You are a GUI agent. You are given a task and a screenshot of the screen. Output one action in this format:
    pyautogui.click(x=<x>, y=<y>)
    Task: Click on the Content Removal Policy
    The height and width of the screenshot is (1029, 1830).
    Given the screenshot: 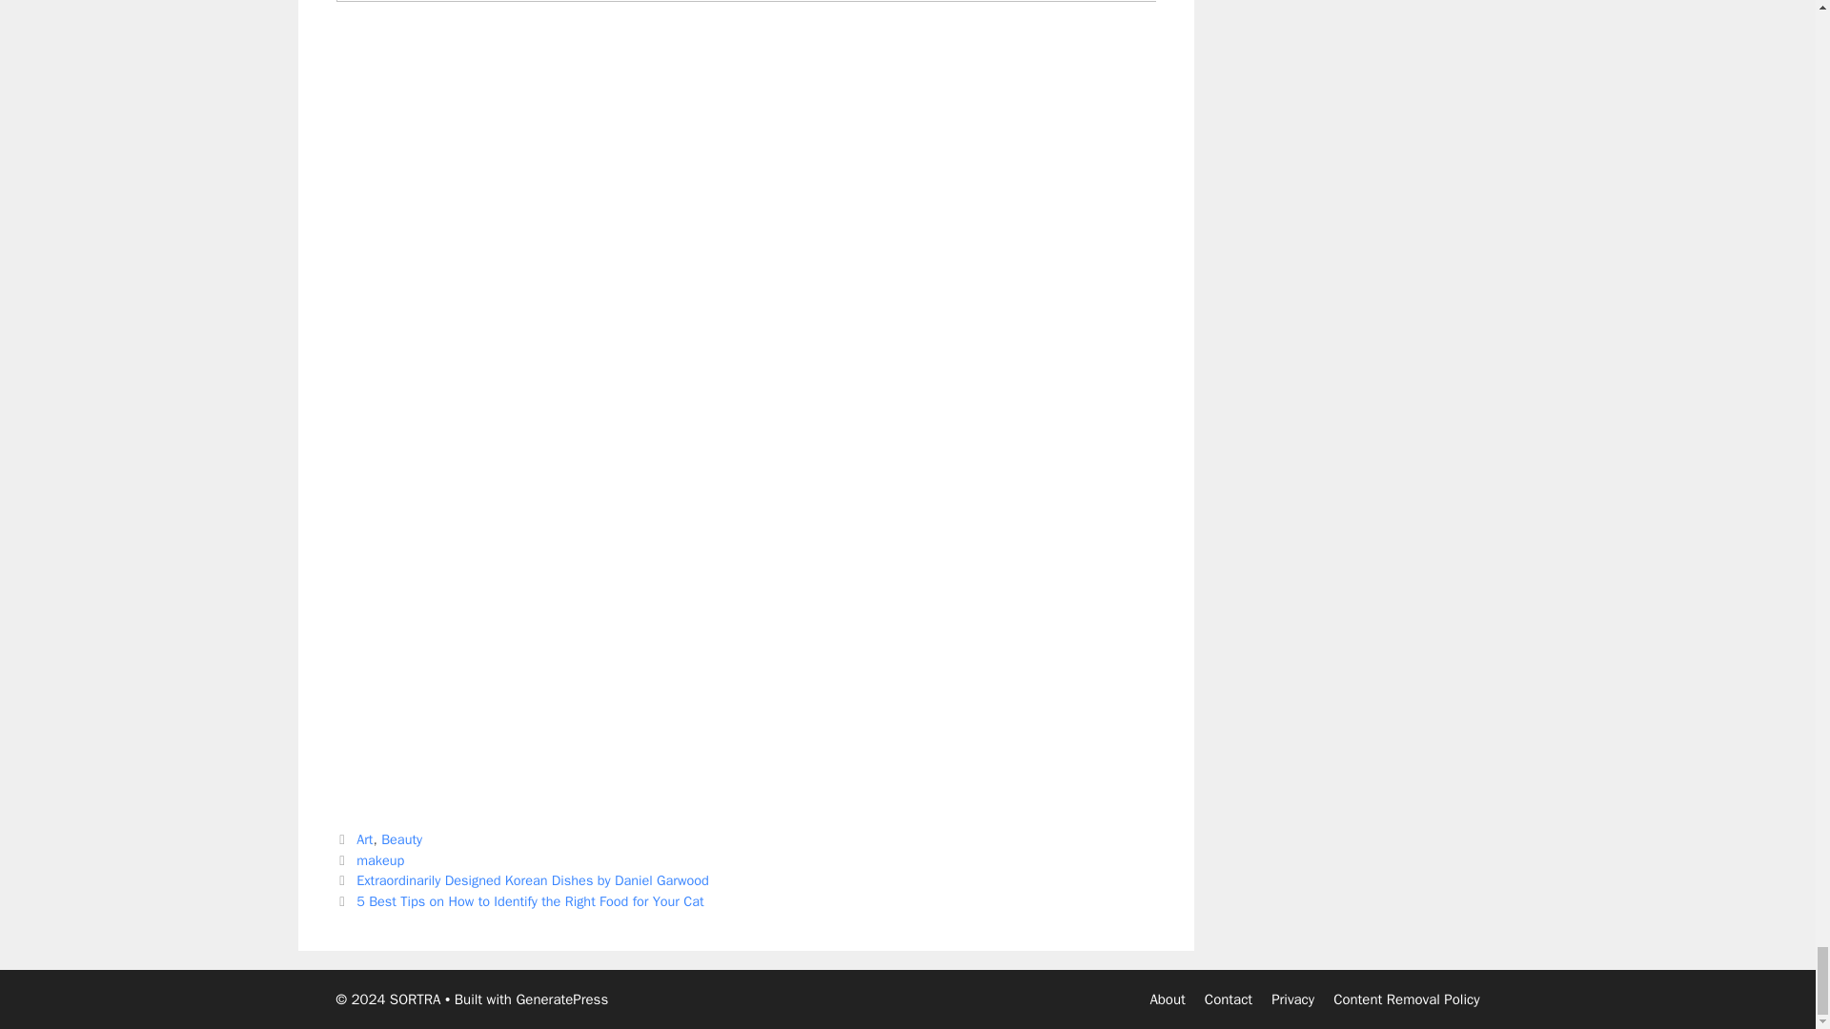 What is the action you would take?
    pyautogui.click(x=1406, y=999)
    